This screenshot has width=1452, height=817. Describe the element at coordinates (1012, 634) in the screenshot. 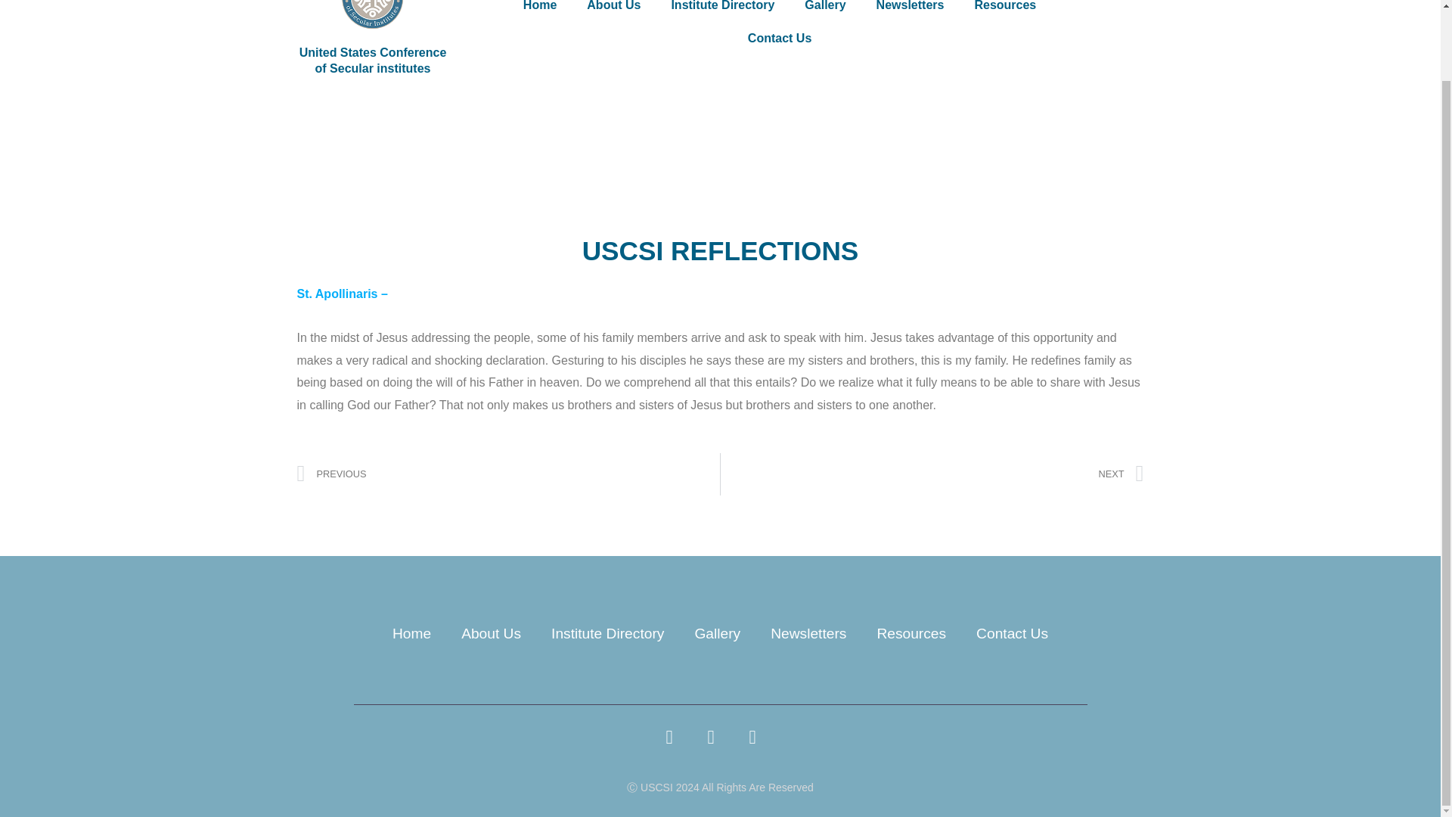

I see `Contact Us` at that location.